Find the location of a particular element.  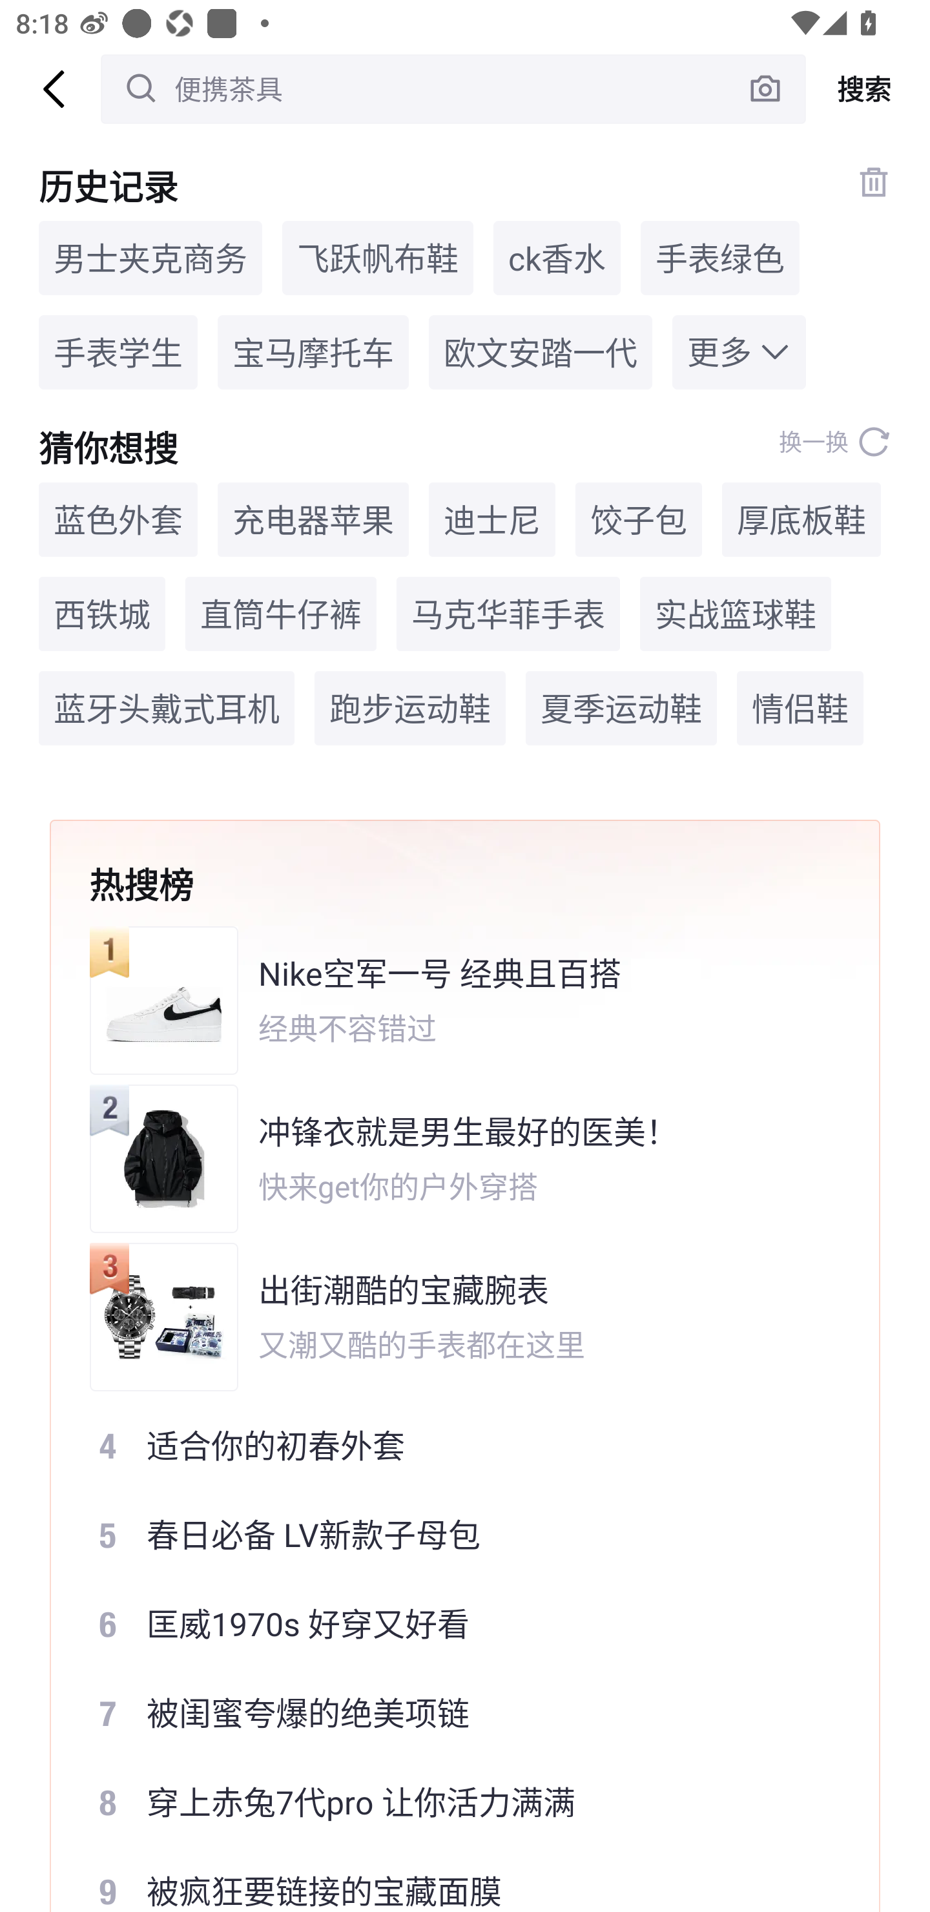

情侣鞋 is located at coordinates (800, 708).